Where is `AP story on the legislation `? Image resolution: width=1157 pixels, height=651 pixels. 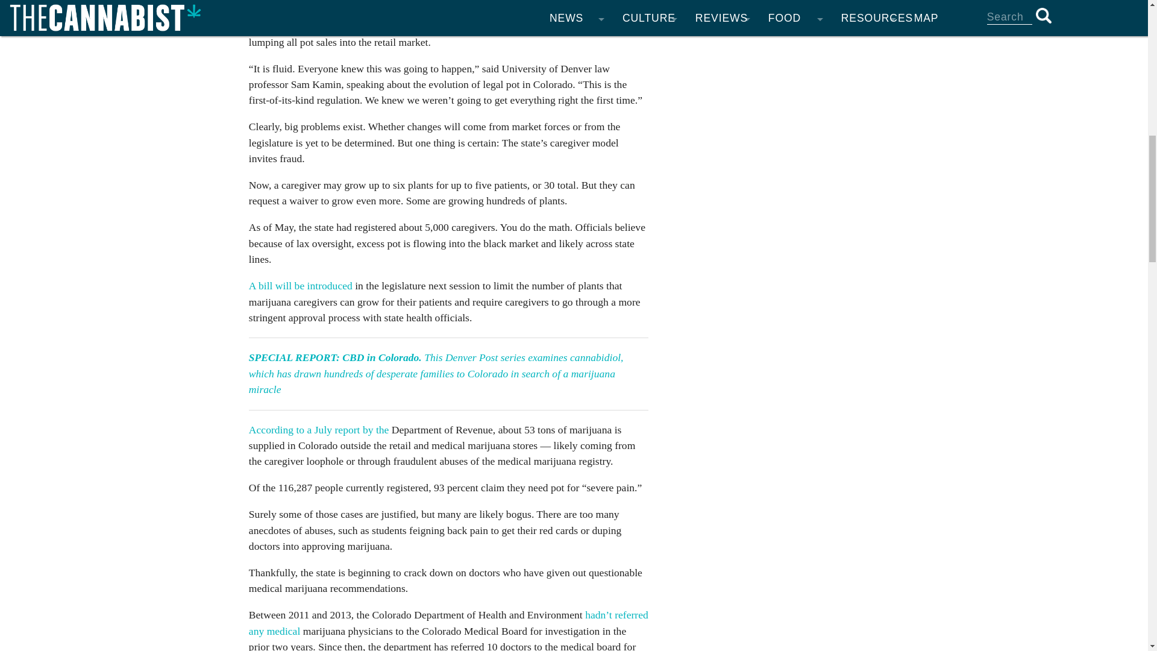
AP story on the legislation  is located at coordinates (301, 286).